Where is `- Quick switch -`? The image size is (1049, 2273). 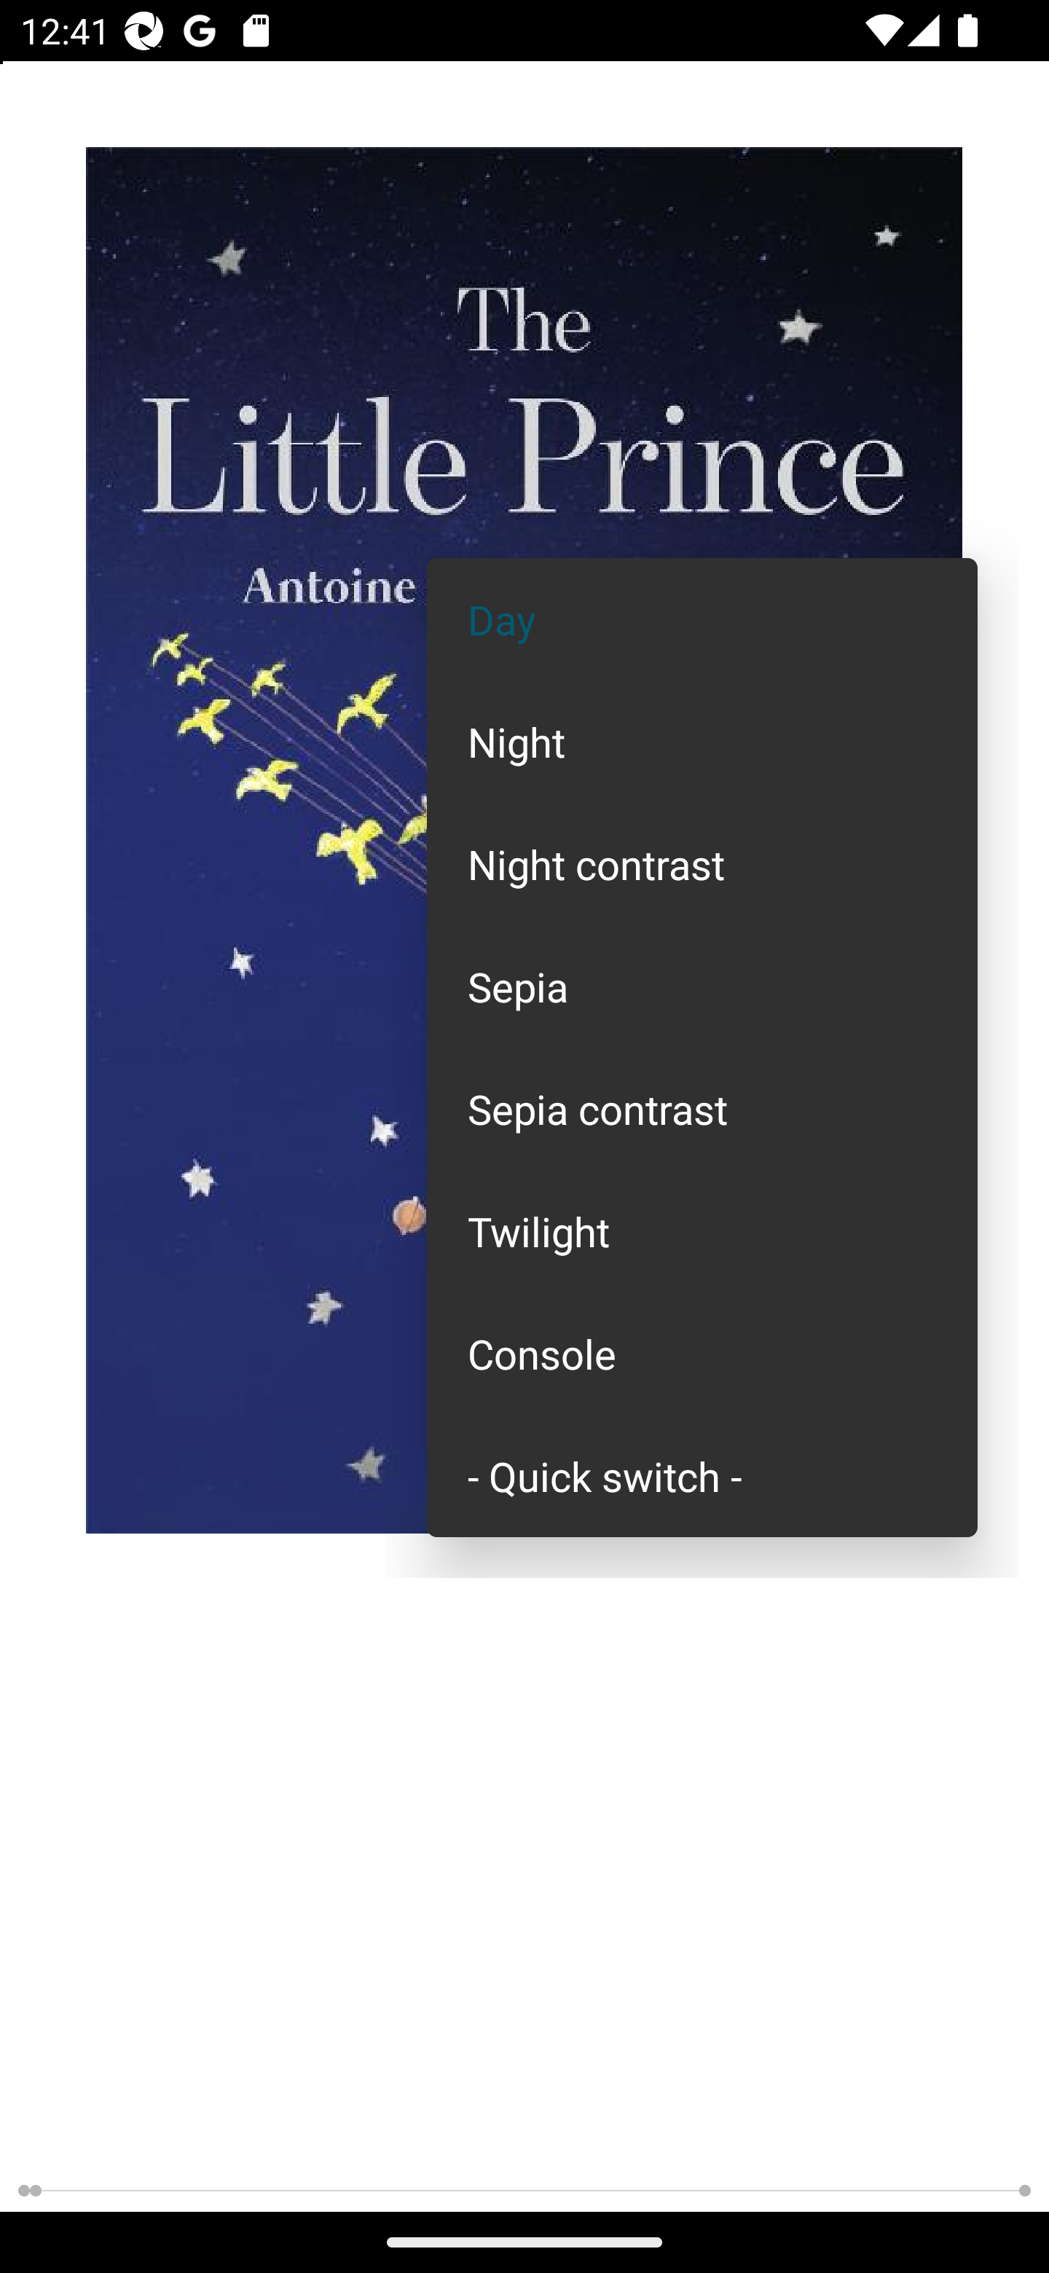 - Quick switch - is located at coordinates (702, 1475).